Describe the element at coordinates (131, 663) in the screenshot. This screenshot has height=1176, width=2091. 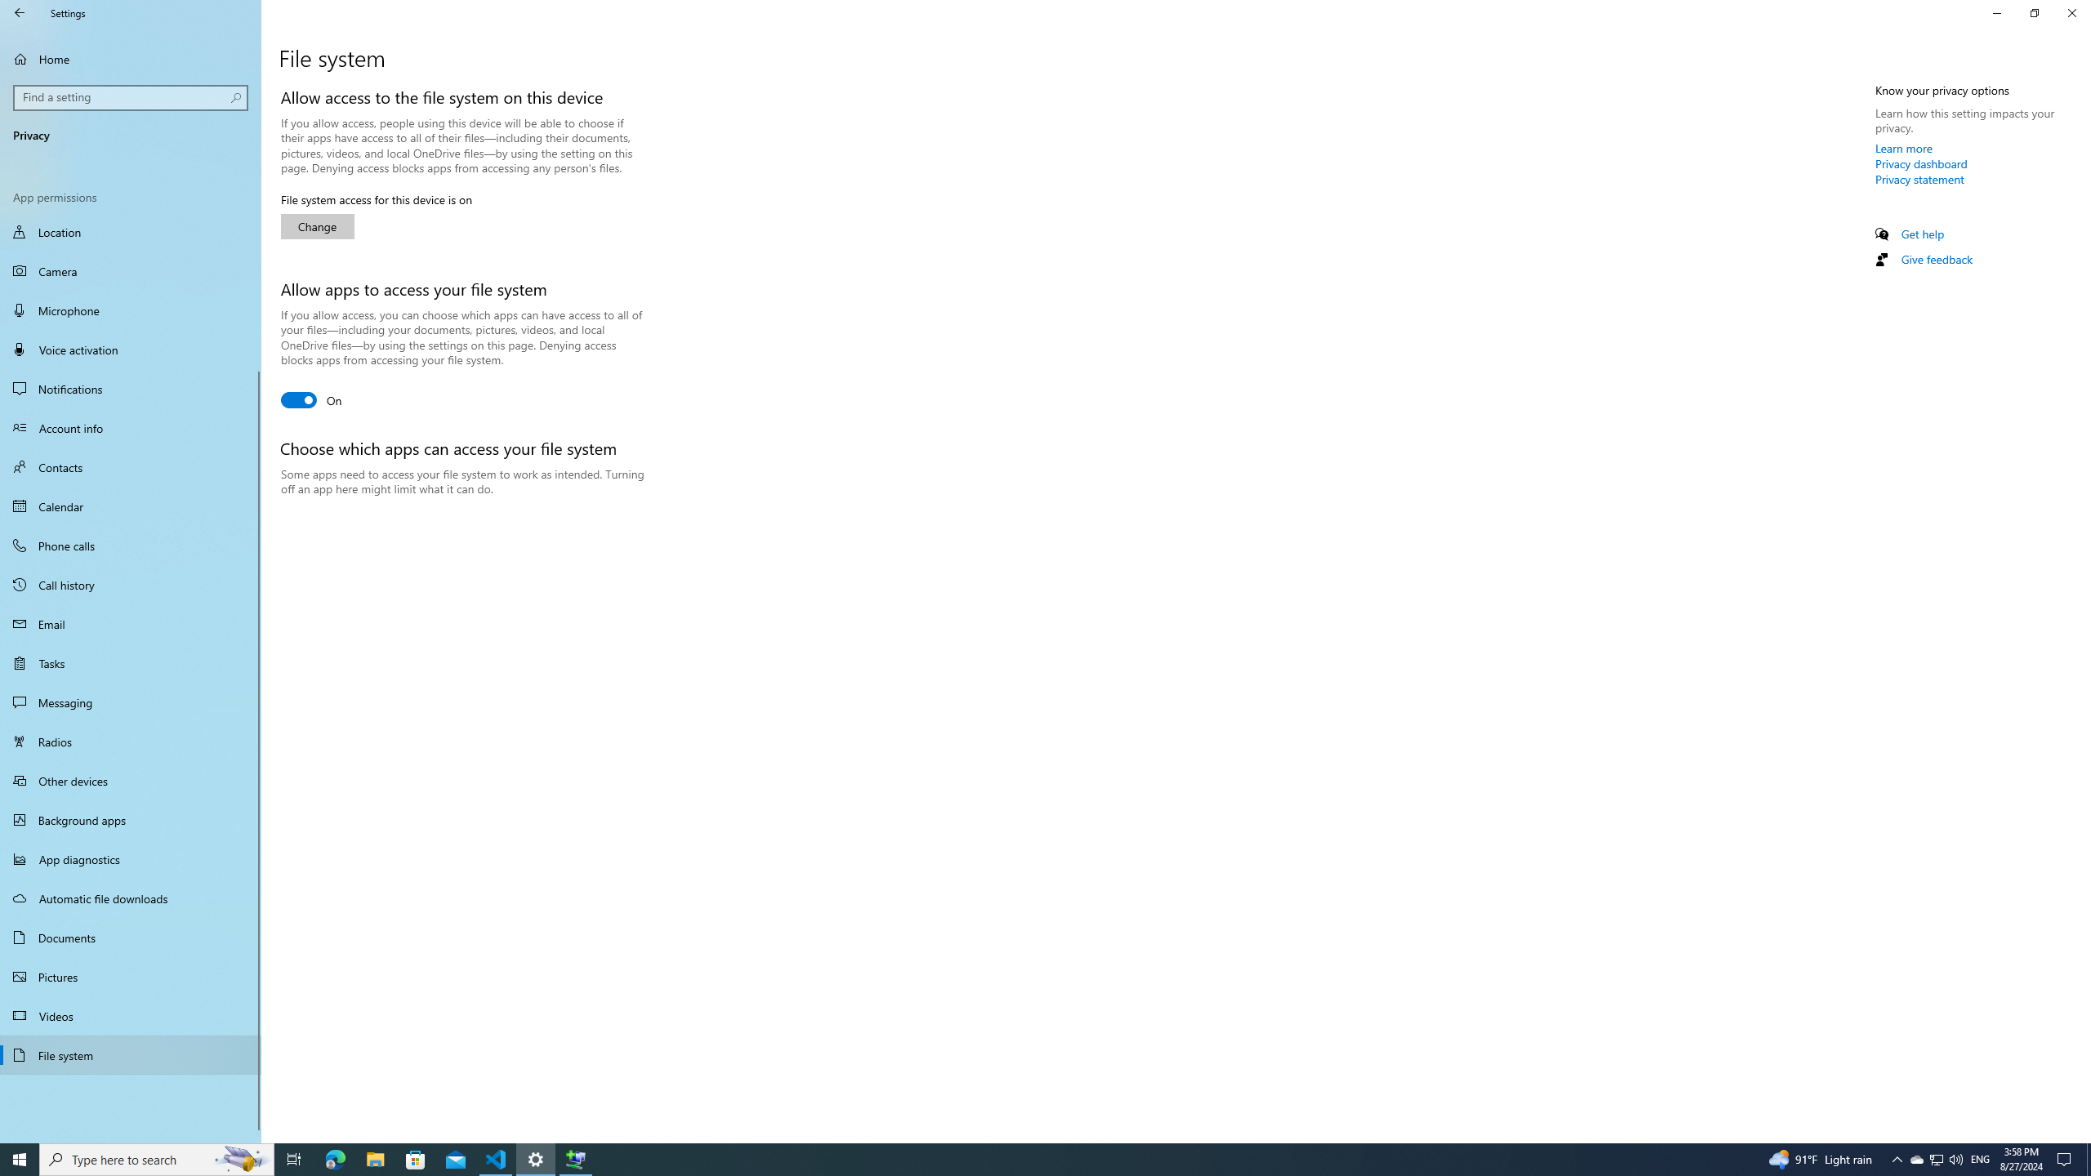
I see `Tasks` at that location.